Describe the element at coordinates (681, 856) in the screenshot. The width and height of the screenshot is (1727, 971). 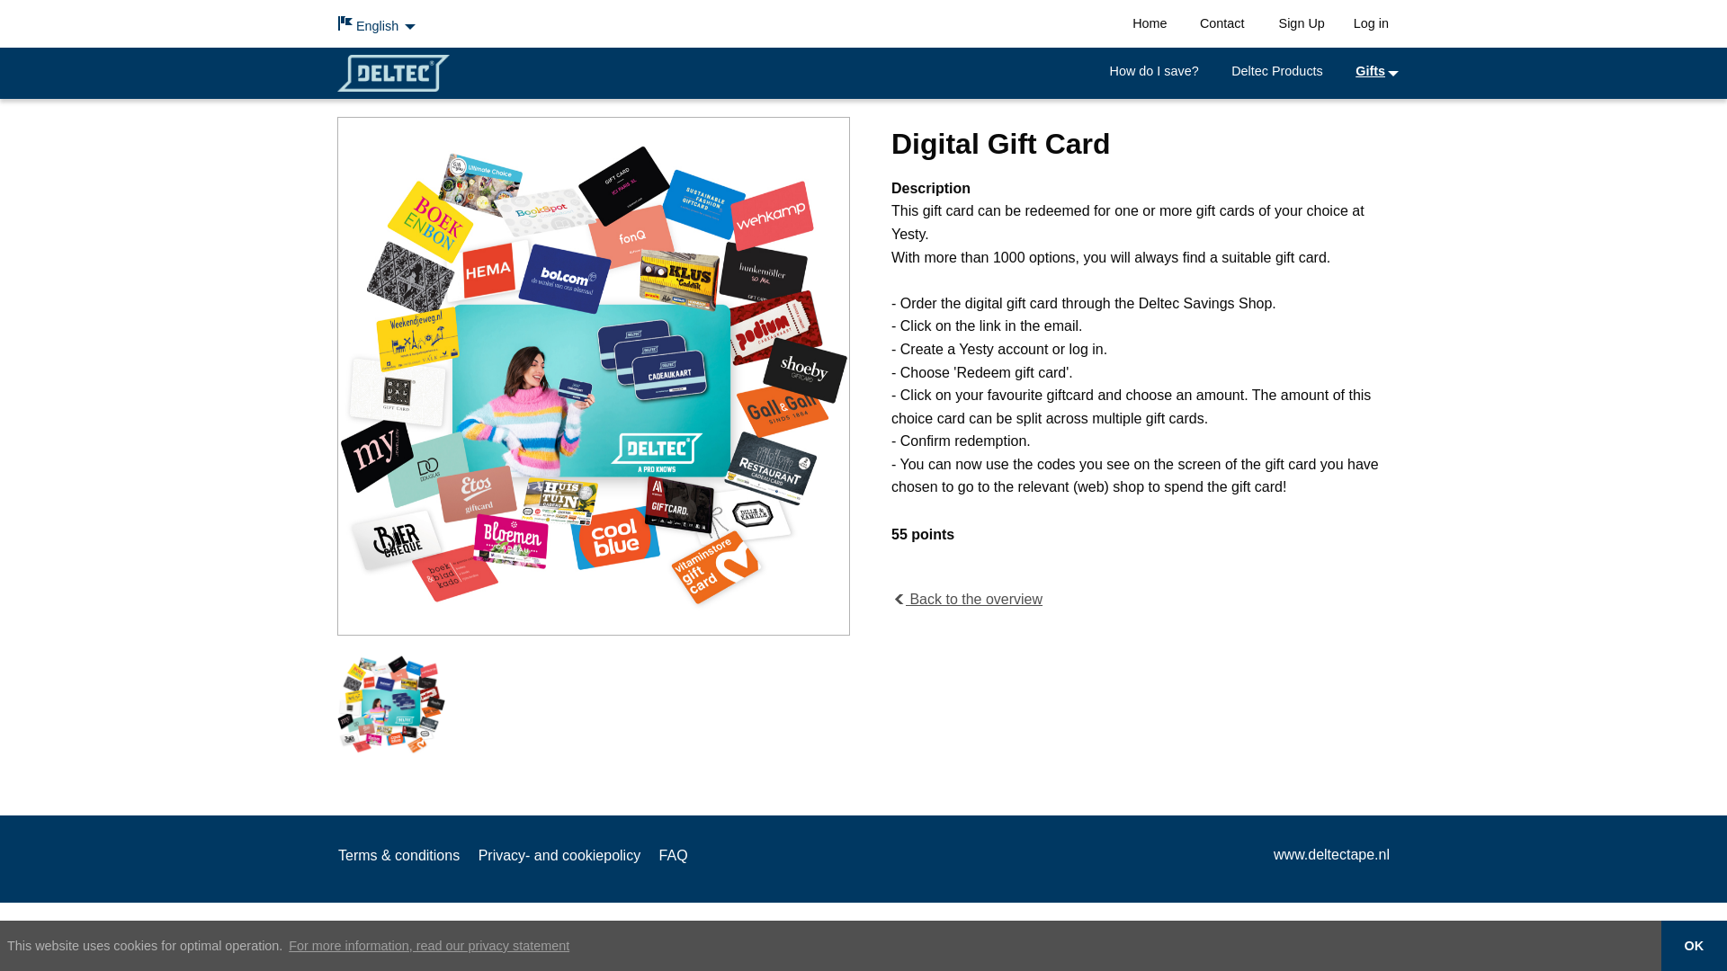
I see `FAQ` at that location.